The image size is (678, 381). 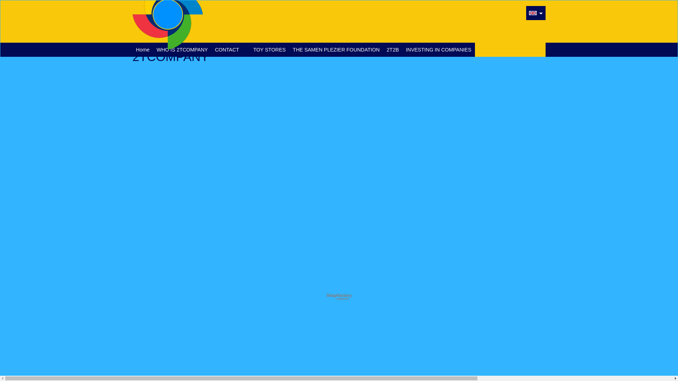 I want to click on CONTACT, so click(x=227, y=50).